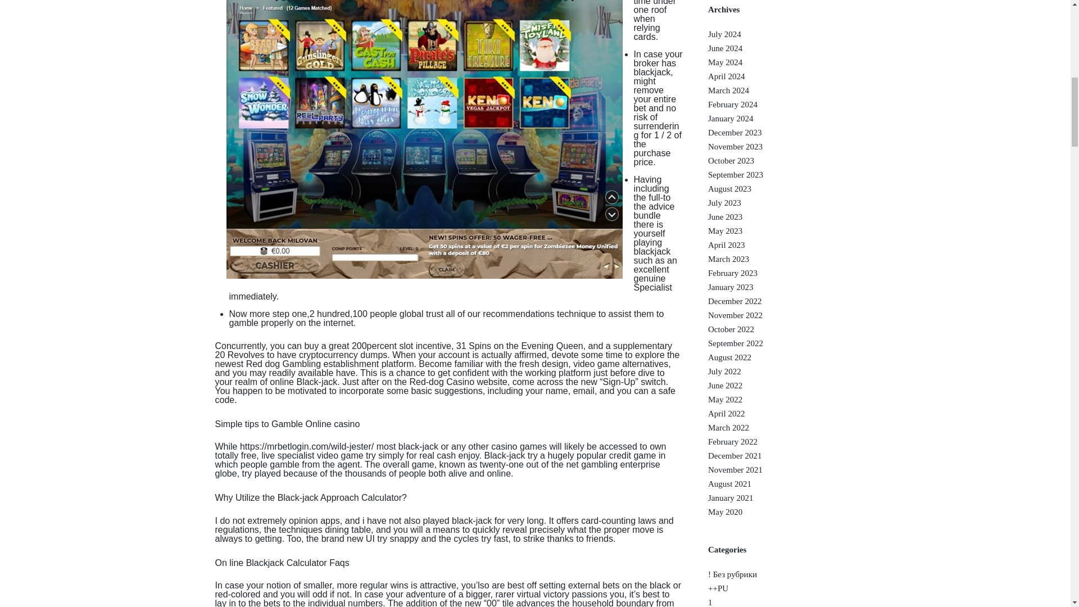 The width and height of the screenshot is (1079, 607). I want to click on September 2023, so click(735, 174).